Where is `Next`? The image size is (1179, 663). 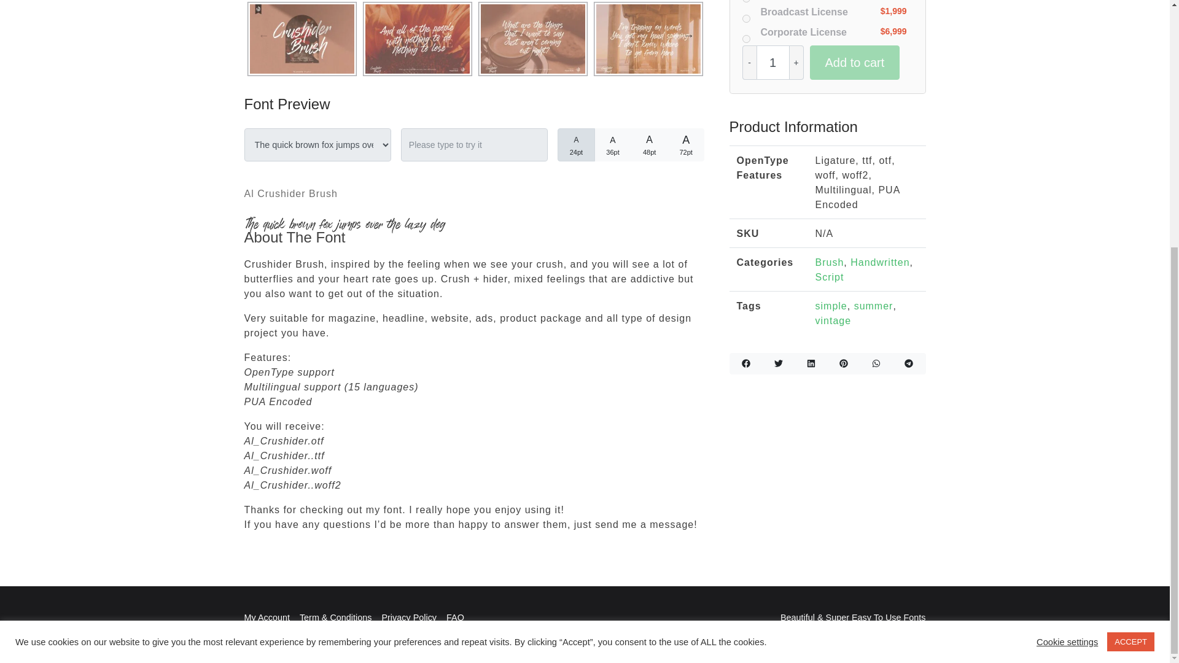
Next is located at coordinates (695, 36).